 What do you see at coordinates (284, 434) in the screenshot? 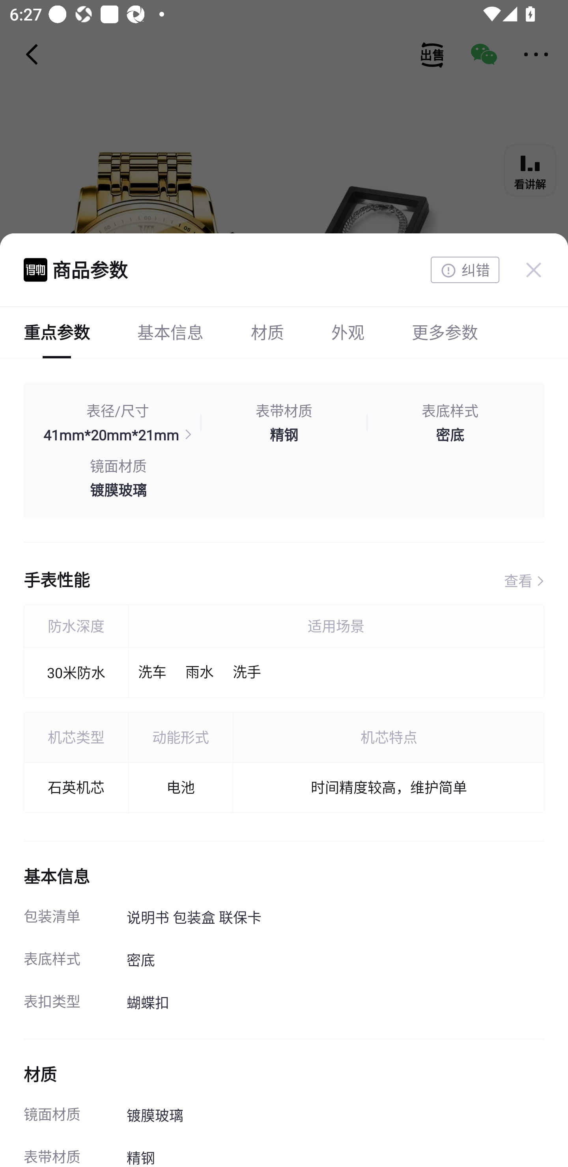
I see `精钢` at bounding box center [284, 434].